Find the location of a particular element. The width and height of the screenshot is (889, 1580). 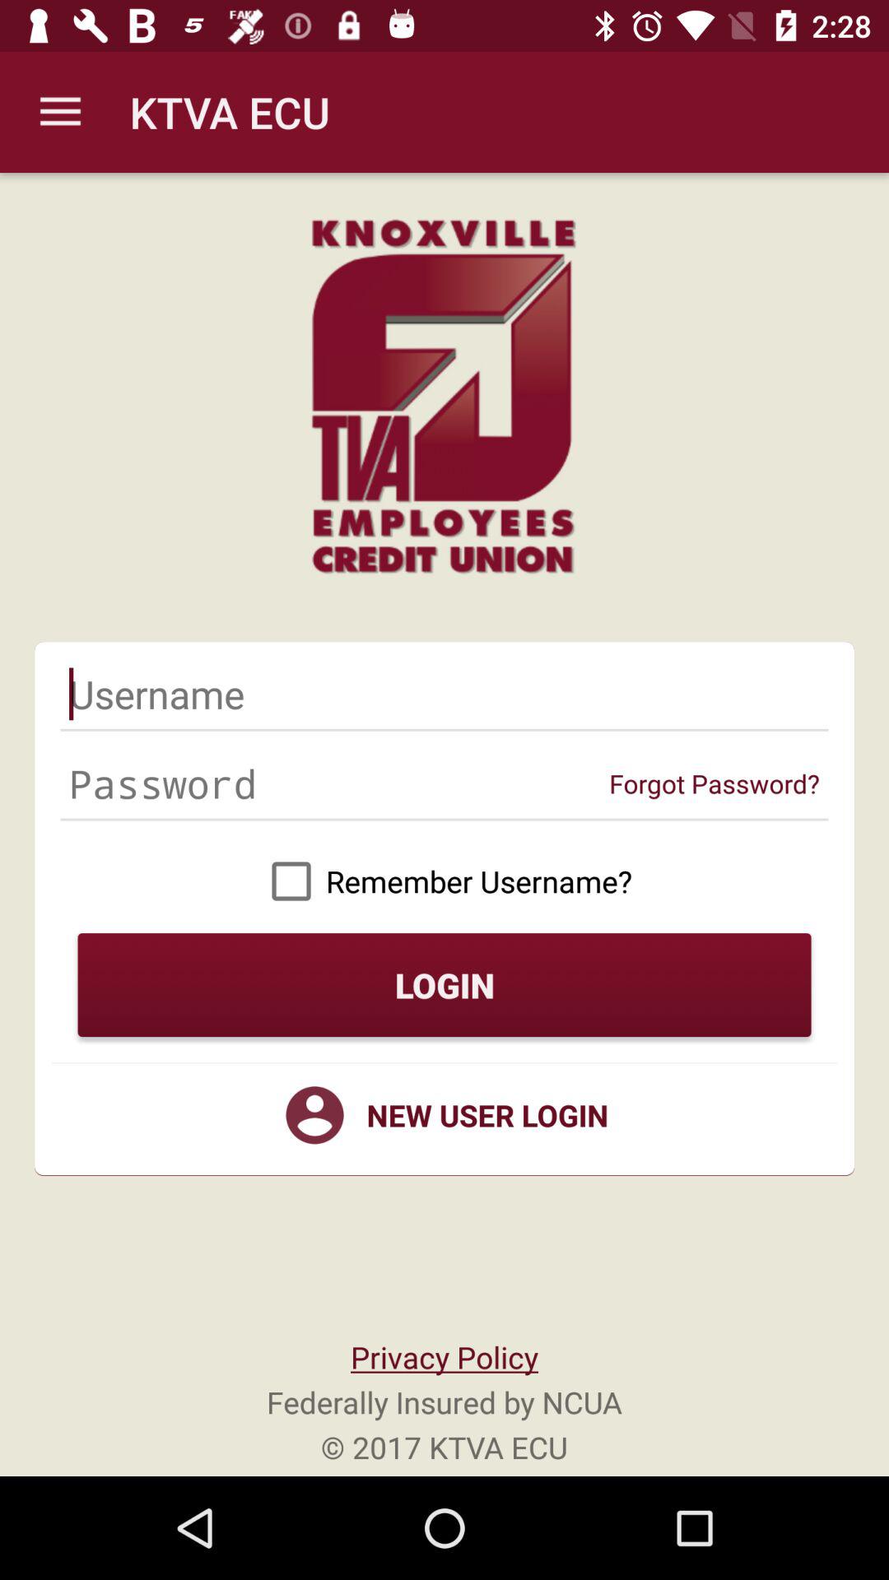

click the item on the right is located at coordinates (714, 783).